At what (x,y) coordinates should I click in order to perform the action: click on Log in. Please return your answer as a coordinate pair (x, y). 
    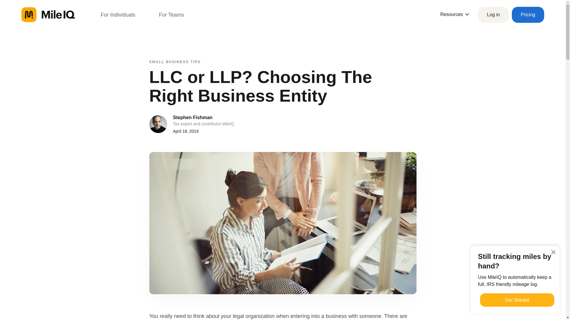
    Looking at the image, I should click on (493, 15).